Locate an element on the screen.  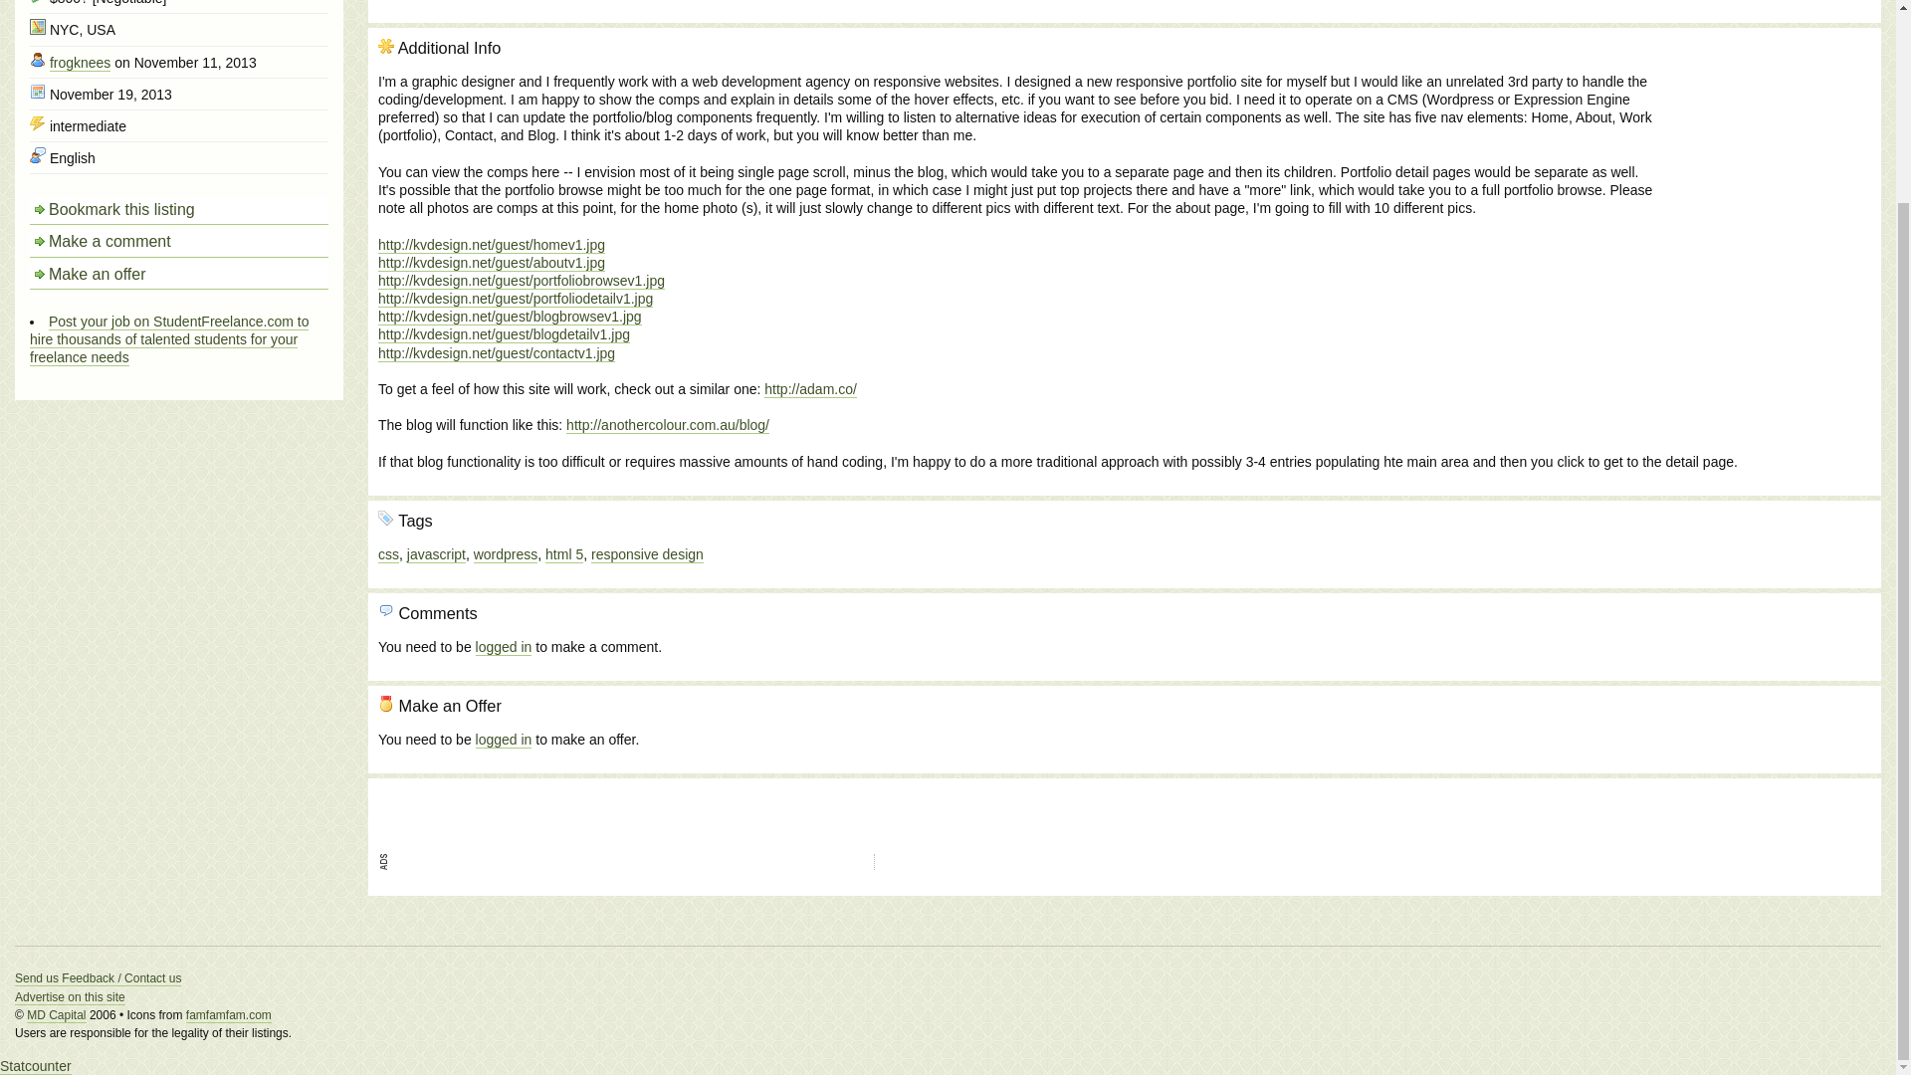
Spoken Language is located at coordinates (38, 164).